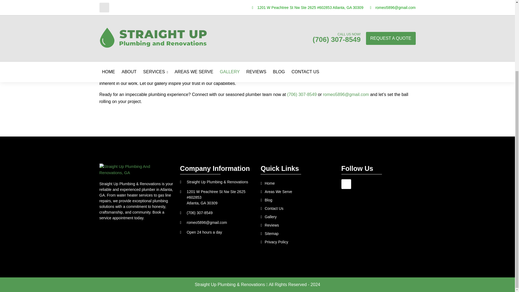 The width and height of the screenshot is (519, 292). Describe the element at coordinates (297, 242) in the screenshot. I see `Privacy Policy` at that location.